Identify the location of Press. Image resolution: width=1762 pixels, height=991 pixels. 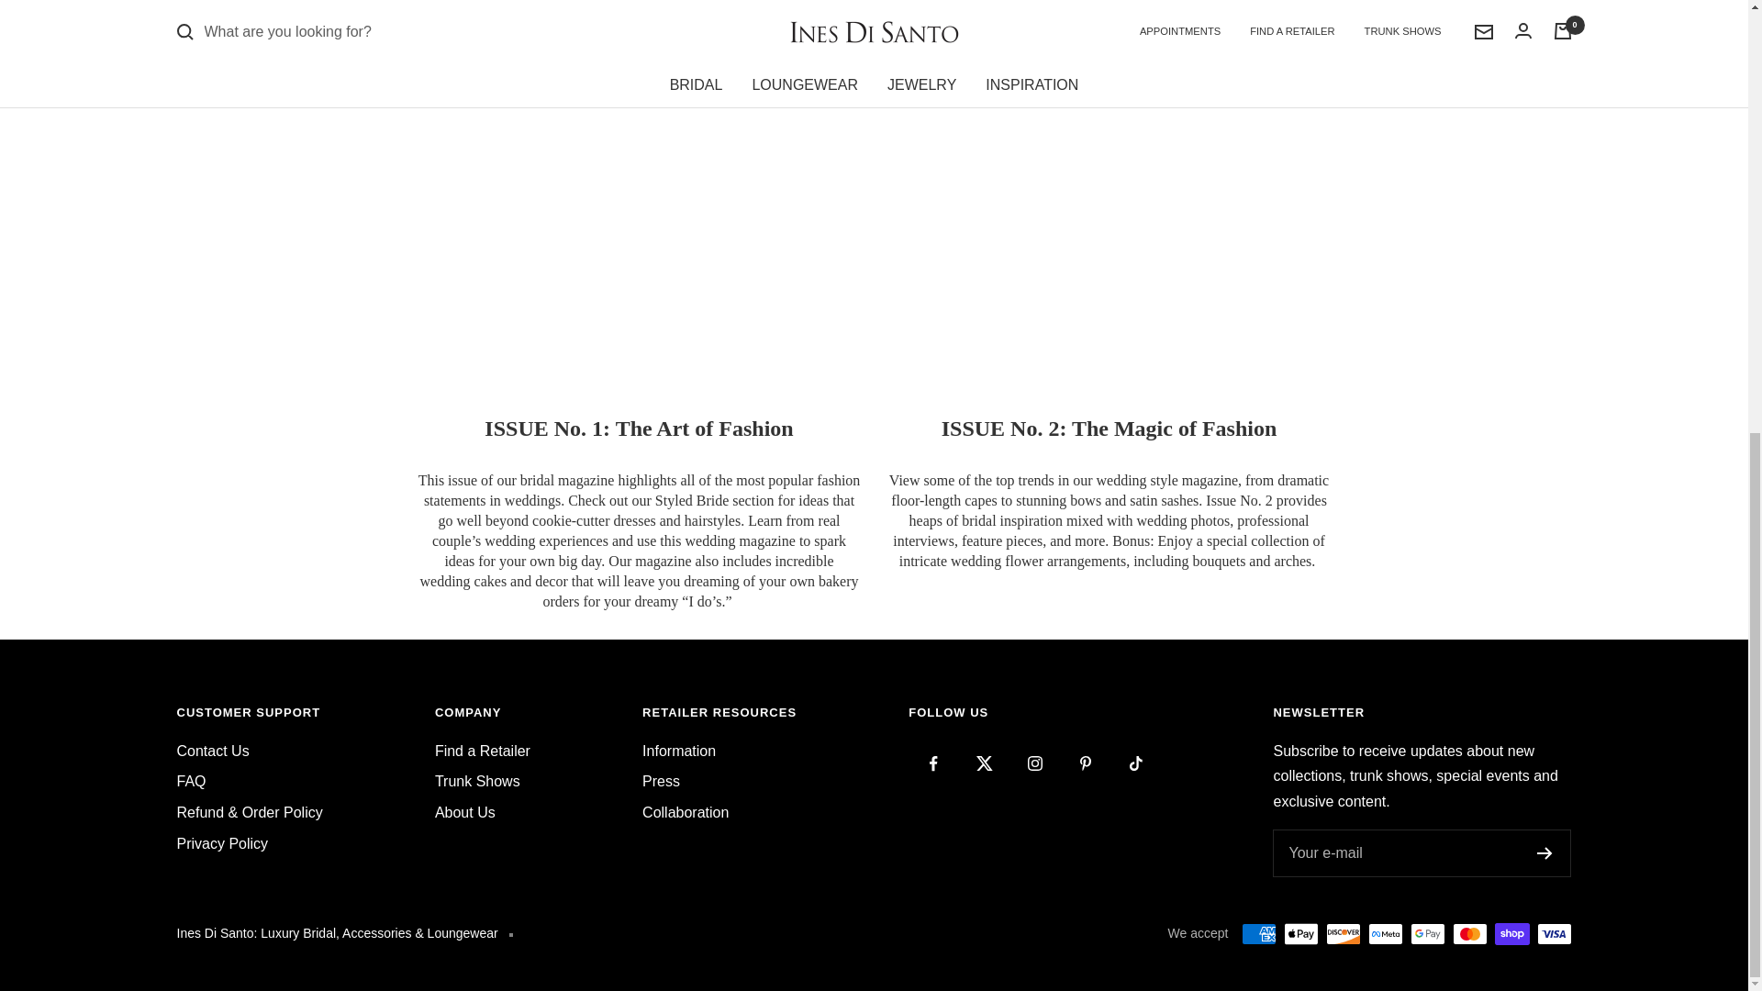
(661, 782).